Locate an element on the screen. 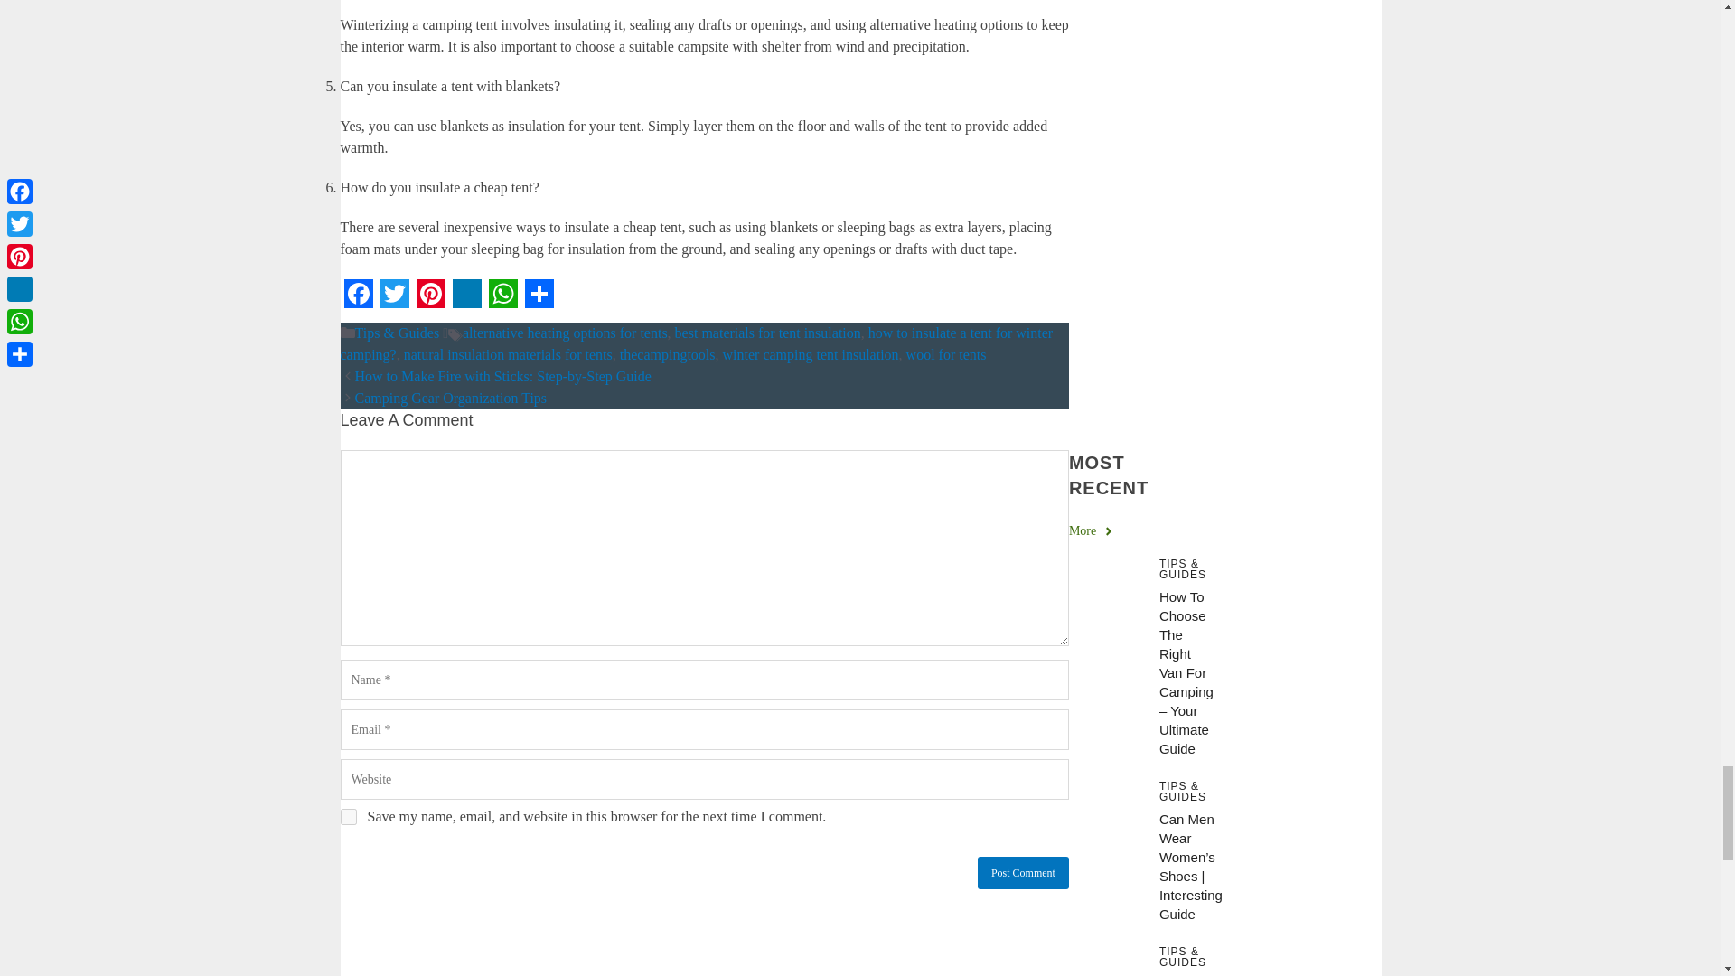 The image size is (1735, 976). how to insulate a tent for winter camping? is located at coordinates (696, 343).